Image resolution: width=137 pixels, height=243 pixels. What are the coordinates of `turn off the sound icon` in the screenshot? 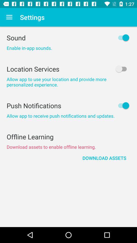 It's located at (68, 37).